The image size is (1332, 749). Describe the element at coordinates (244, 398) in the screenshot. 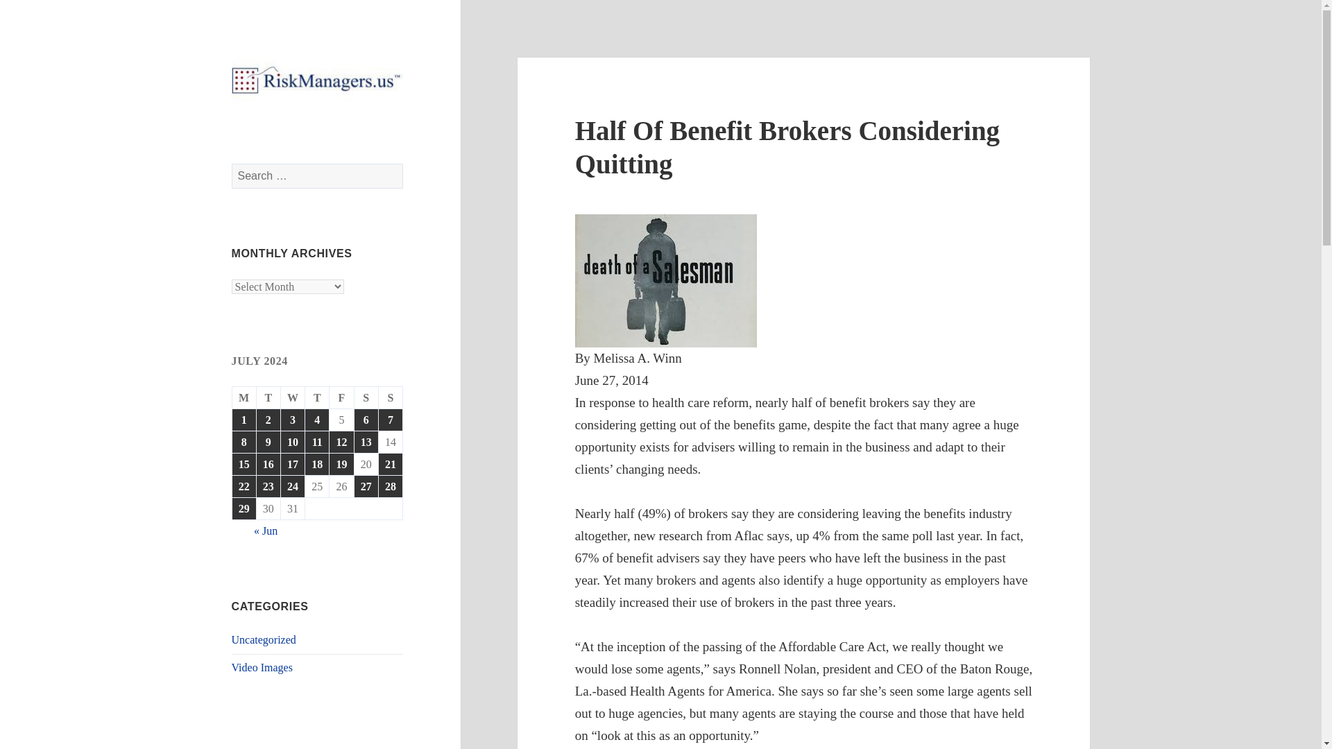

I see `Monday` at that location.